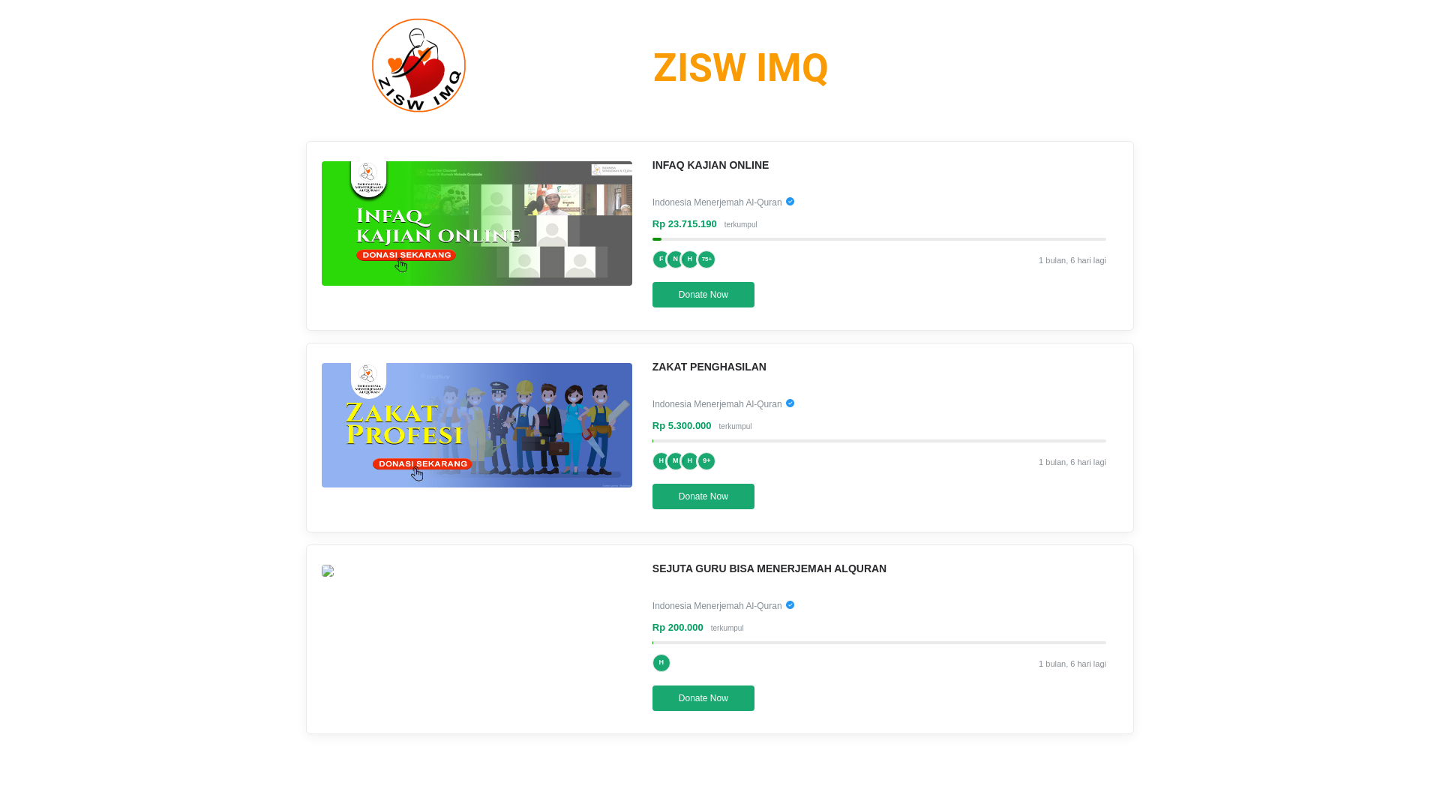 This screenshot has width=1440, height=810. What do you see at coordinates (657, 238) in the screenshot?
I see `1.9762658333333%` at bounding box center [657, 238].